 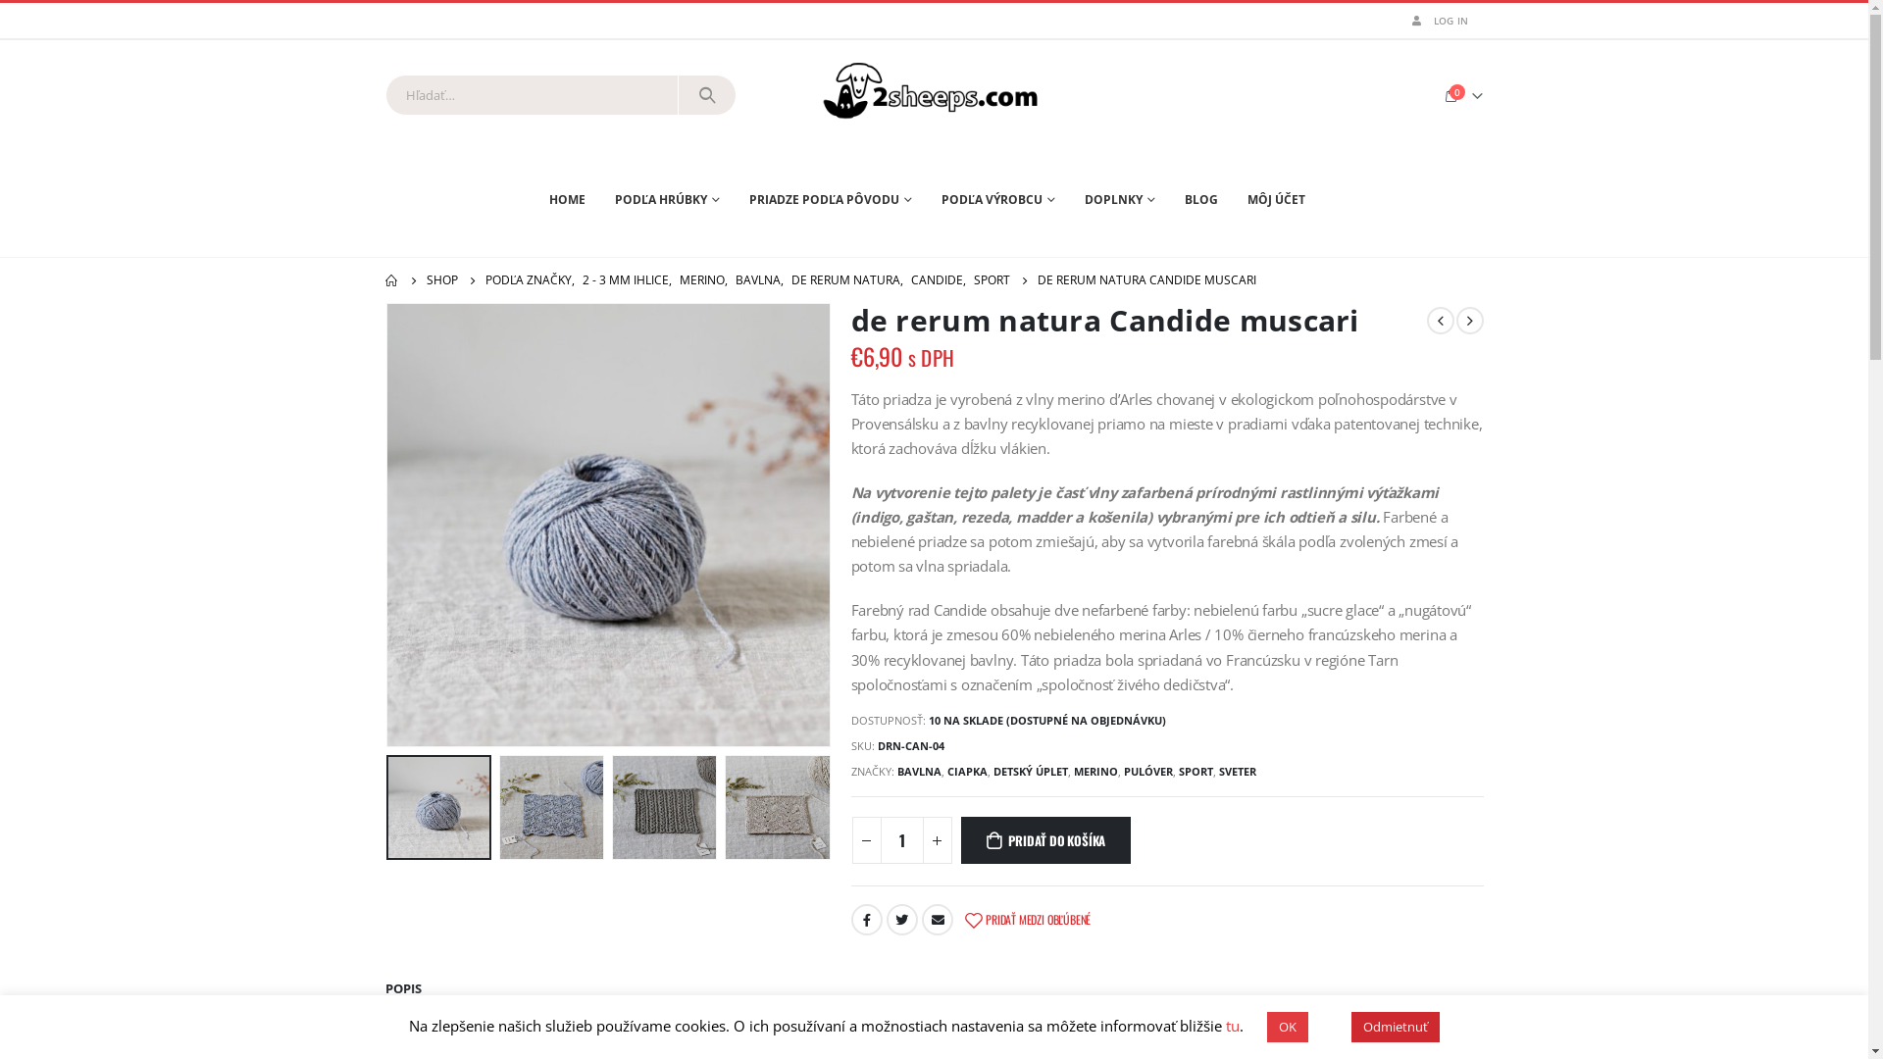 I want to click on SHOP, so click(x=441, y=280).